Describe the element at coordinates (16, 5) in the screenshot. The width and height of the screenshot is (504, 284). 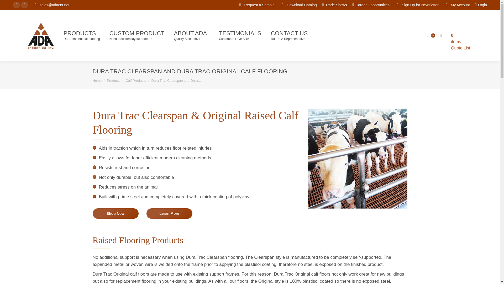
I see `Facebook page opens in new window` at that location.